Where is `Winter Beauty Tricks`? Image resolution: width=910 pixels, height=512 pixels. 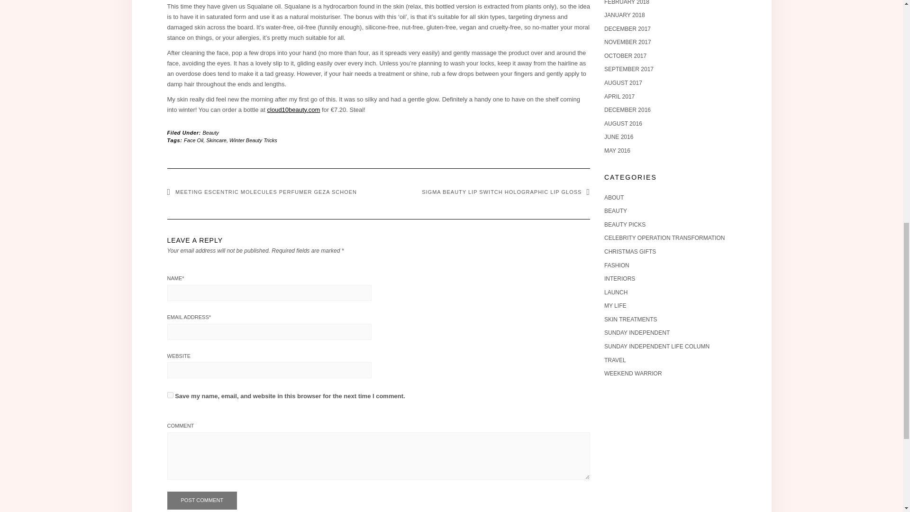
Winter Beauty Tricks is located at coordinates (253, 140).